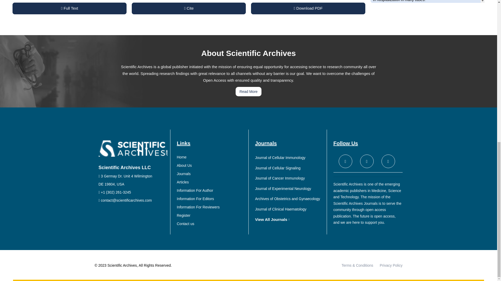 The height and width of the screenshot is (281, 501). I want to click on Editor Guidelines, so click(211, 199).